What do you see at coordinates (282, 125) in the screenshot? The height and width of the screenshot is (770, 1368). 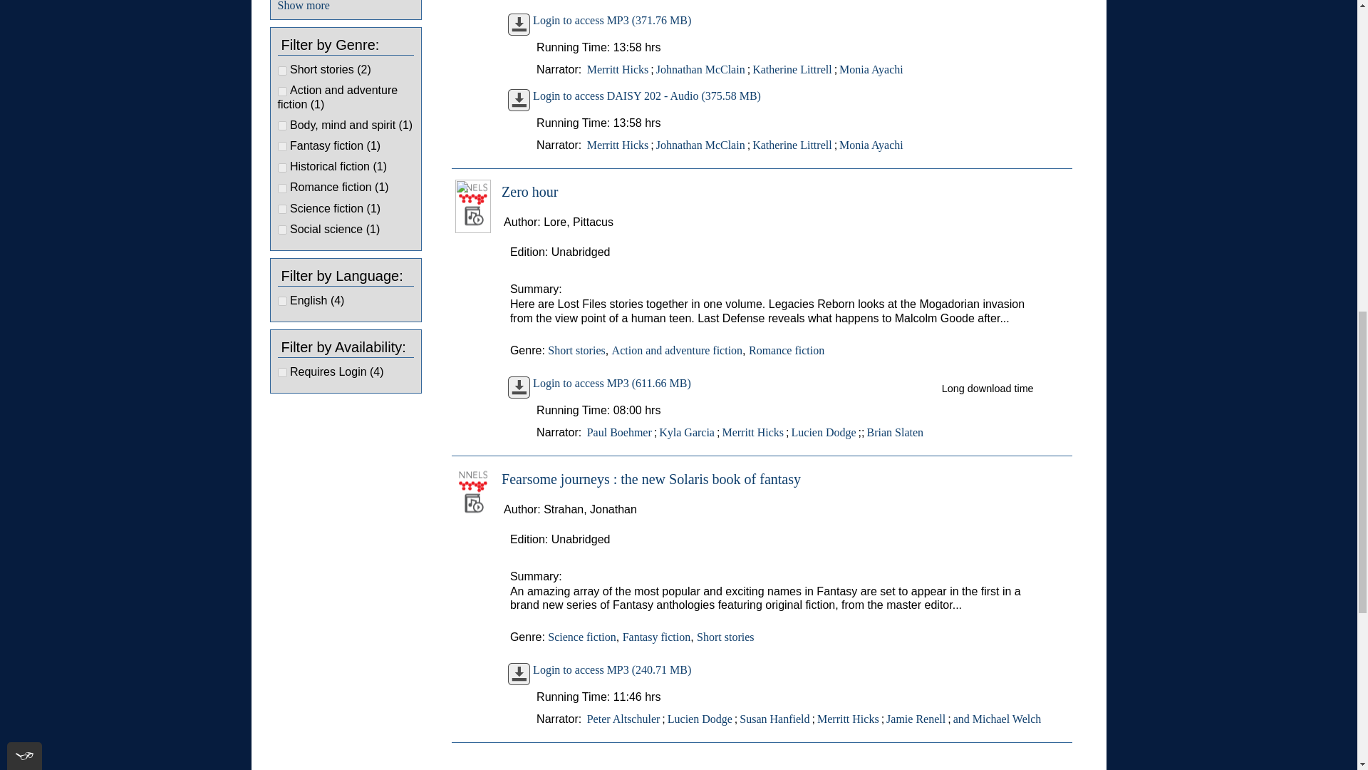 I see `1` at bounding box center [282, 125].